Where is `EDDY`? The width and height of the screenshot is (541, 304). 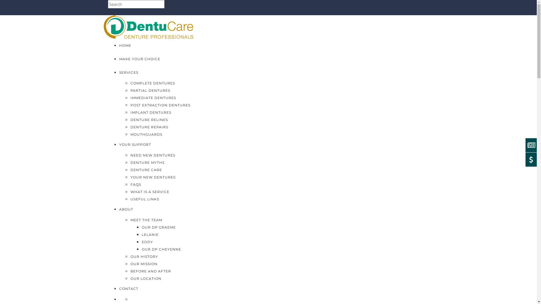 EDDY is located at coordinates (147, 242).